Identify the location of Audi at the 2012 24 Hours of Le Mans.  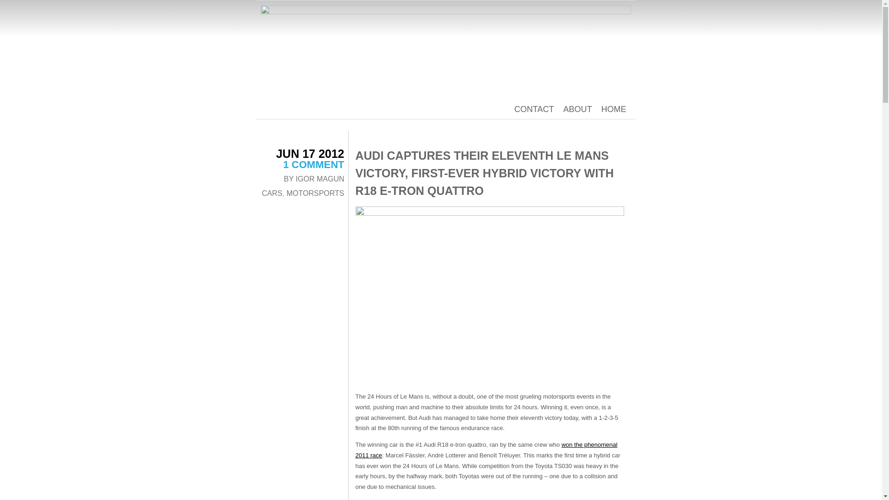
(490, 296).